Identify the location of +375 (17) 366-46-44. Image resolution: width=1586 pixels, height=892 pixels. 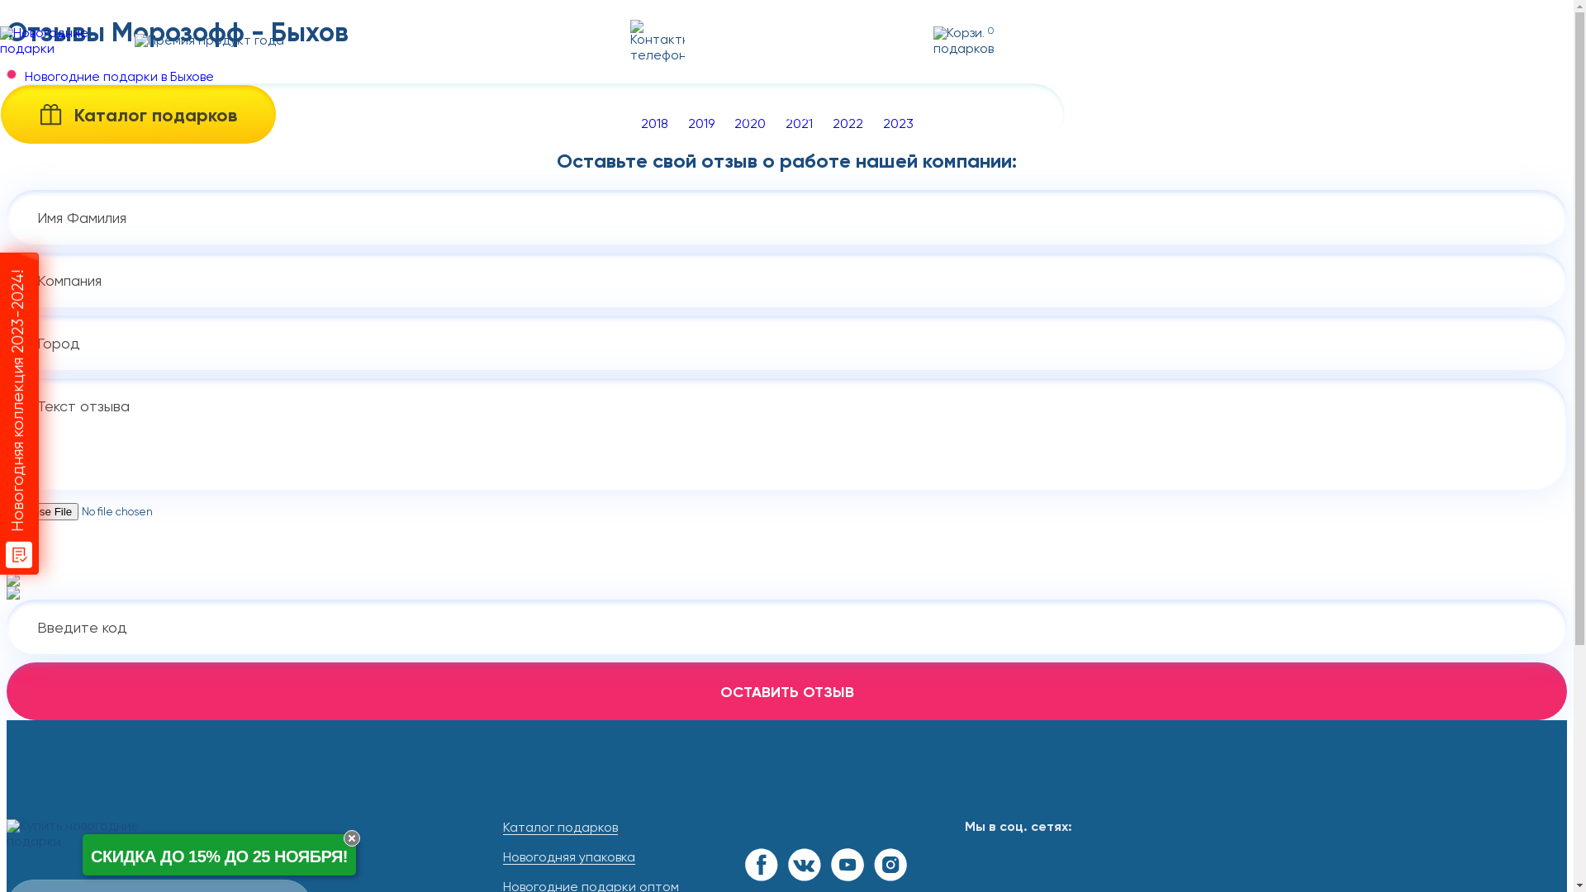
(787, 26).